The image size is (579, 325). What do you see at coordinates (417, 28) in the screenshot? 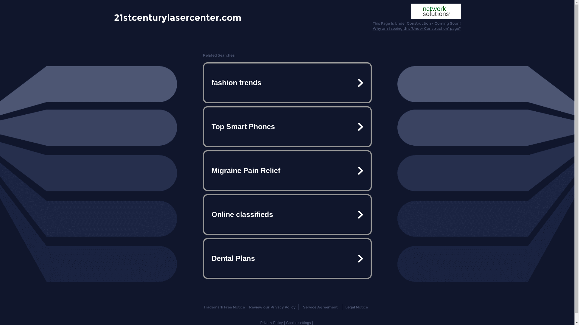
I see `Why am I seeing this 'Under Construction' page?` at bounding box center [417, 28].